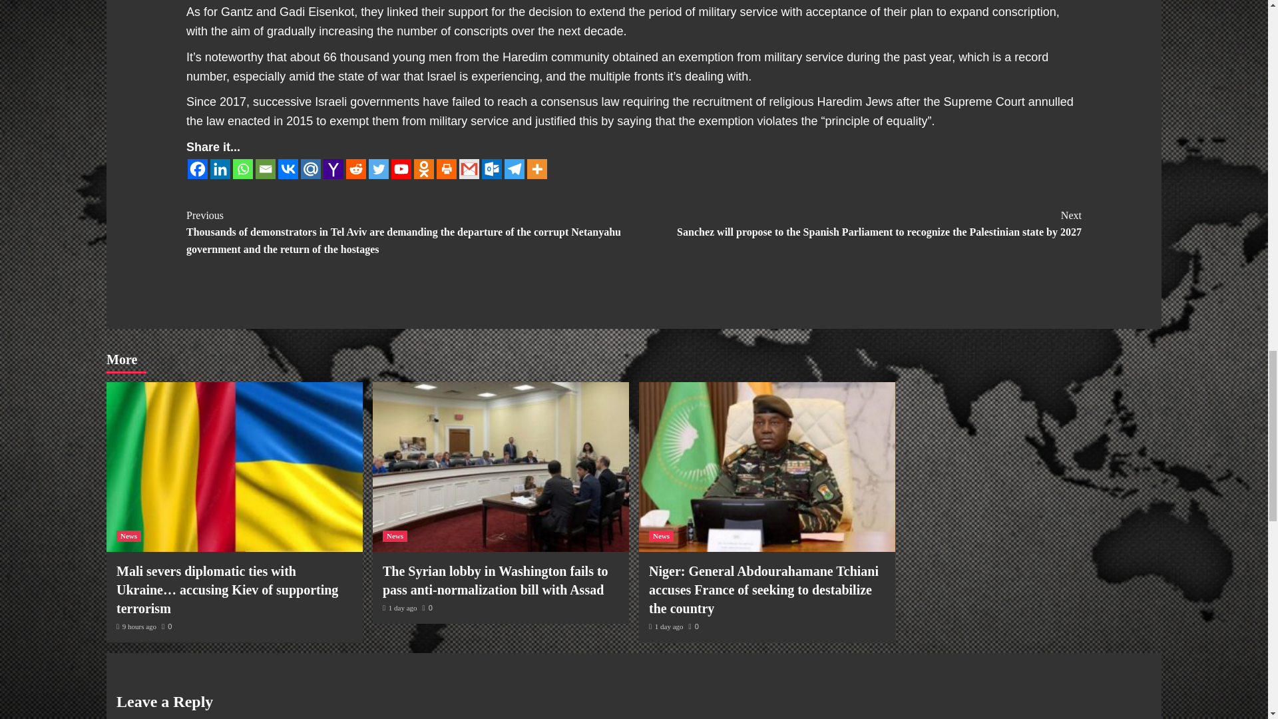 This screenshot has height=719, width=1278. What do you see at coordinates (446, 168) in the screenshot?
I see `Print` at bounding box center [446, 168].